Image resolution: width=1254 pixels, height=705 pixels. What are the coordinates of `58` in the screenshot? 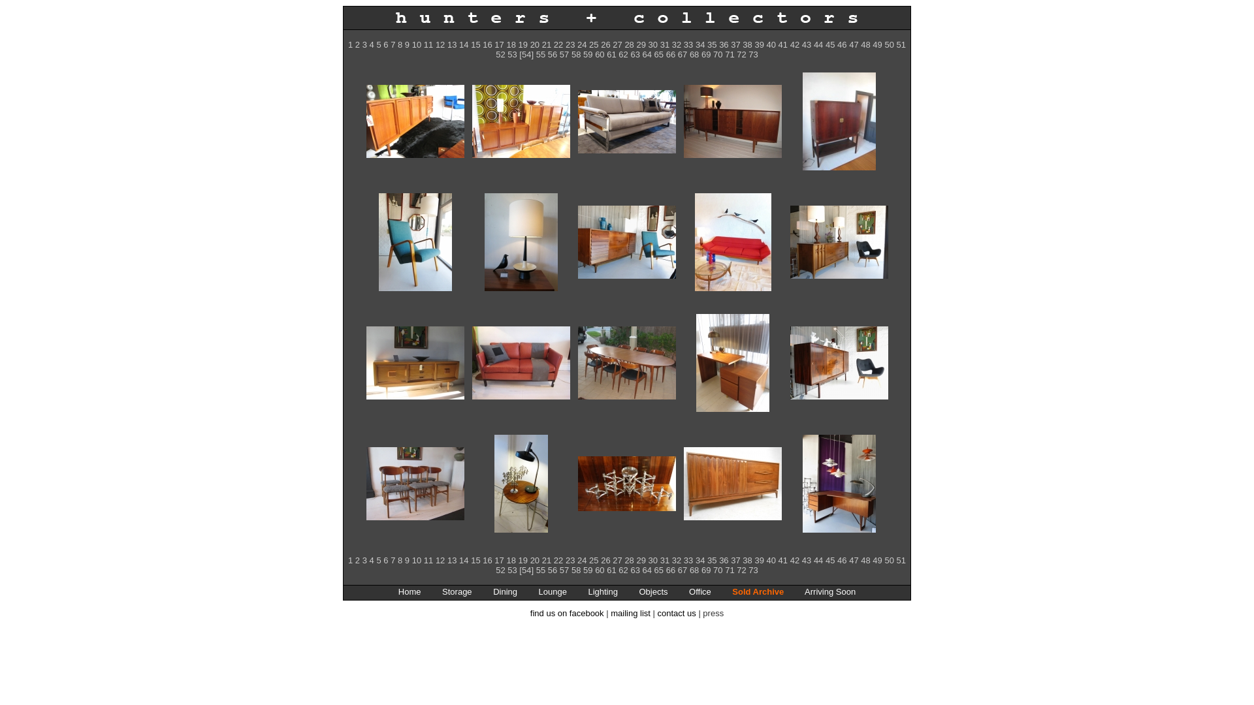 It's located at (576, 55).